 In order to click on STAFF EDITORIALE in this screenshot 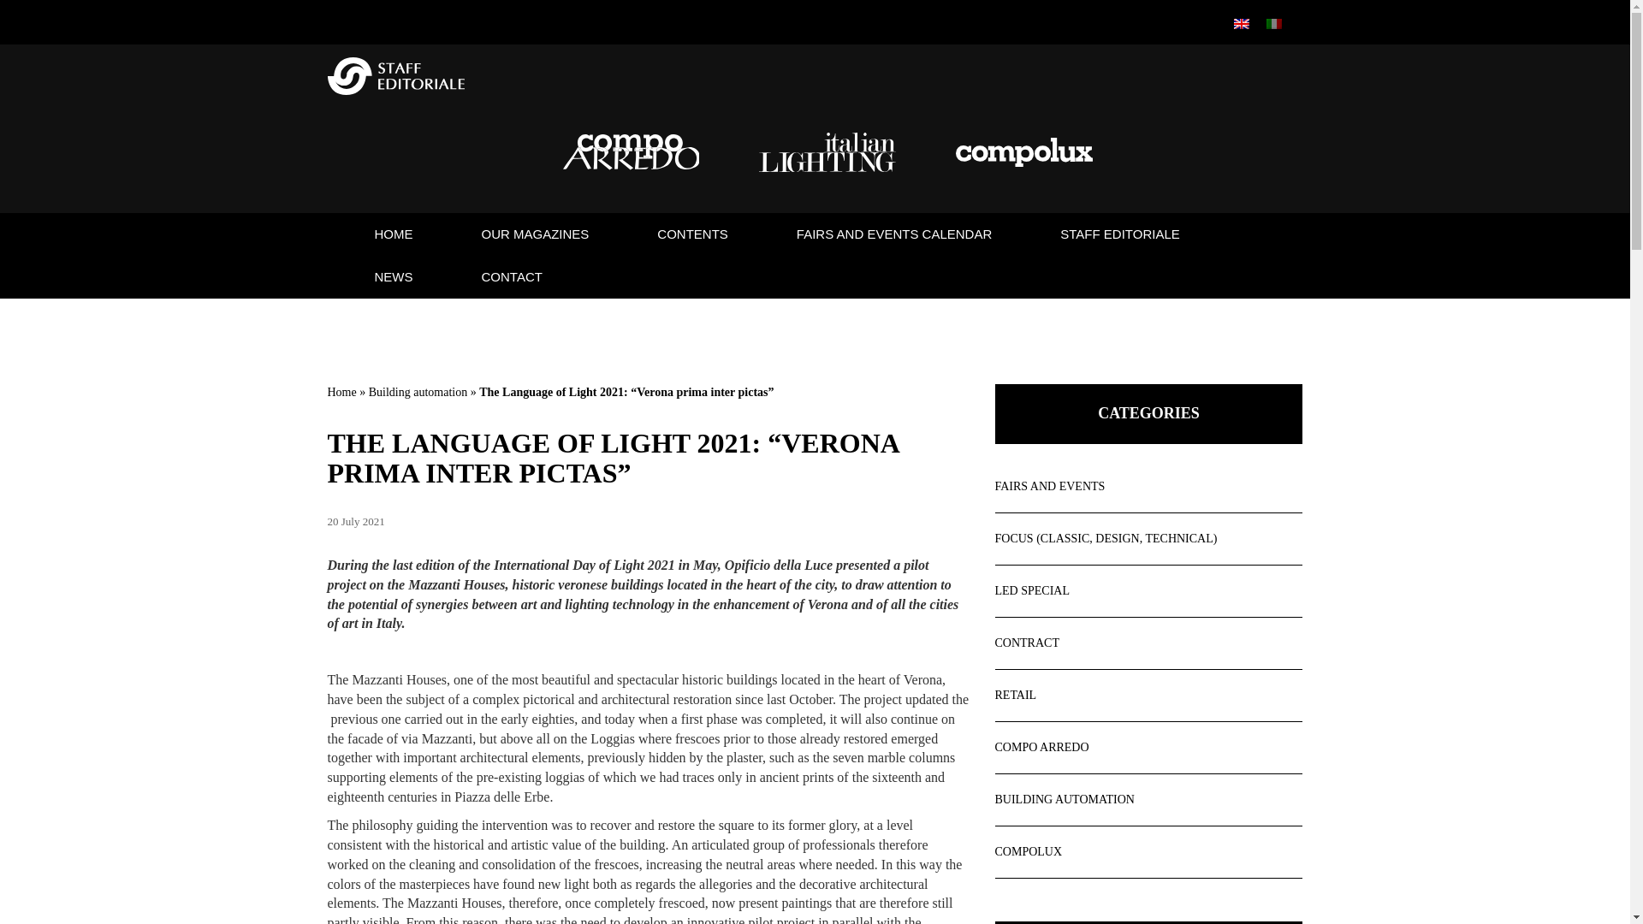, I will do `click(1119, 234)`.